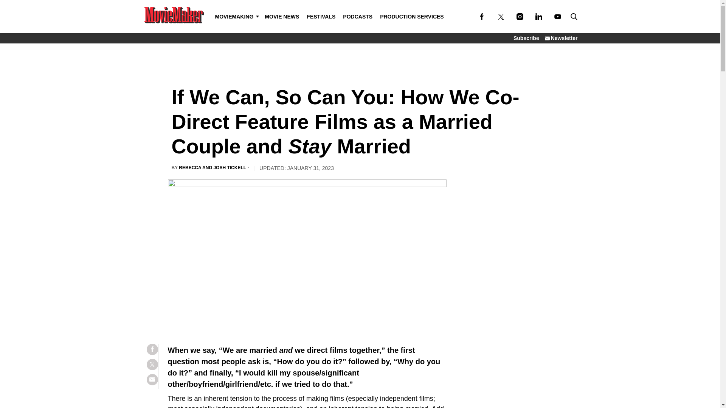  I want to click on Posts by Rebecca and Josh Tickell, so click(212, 168).